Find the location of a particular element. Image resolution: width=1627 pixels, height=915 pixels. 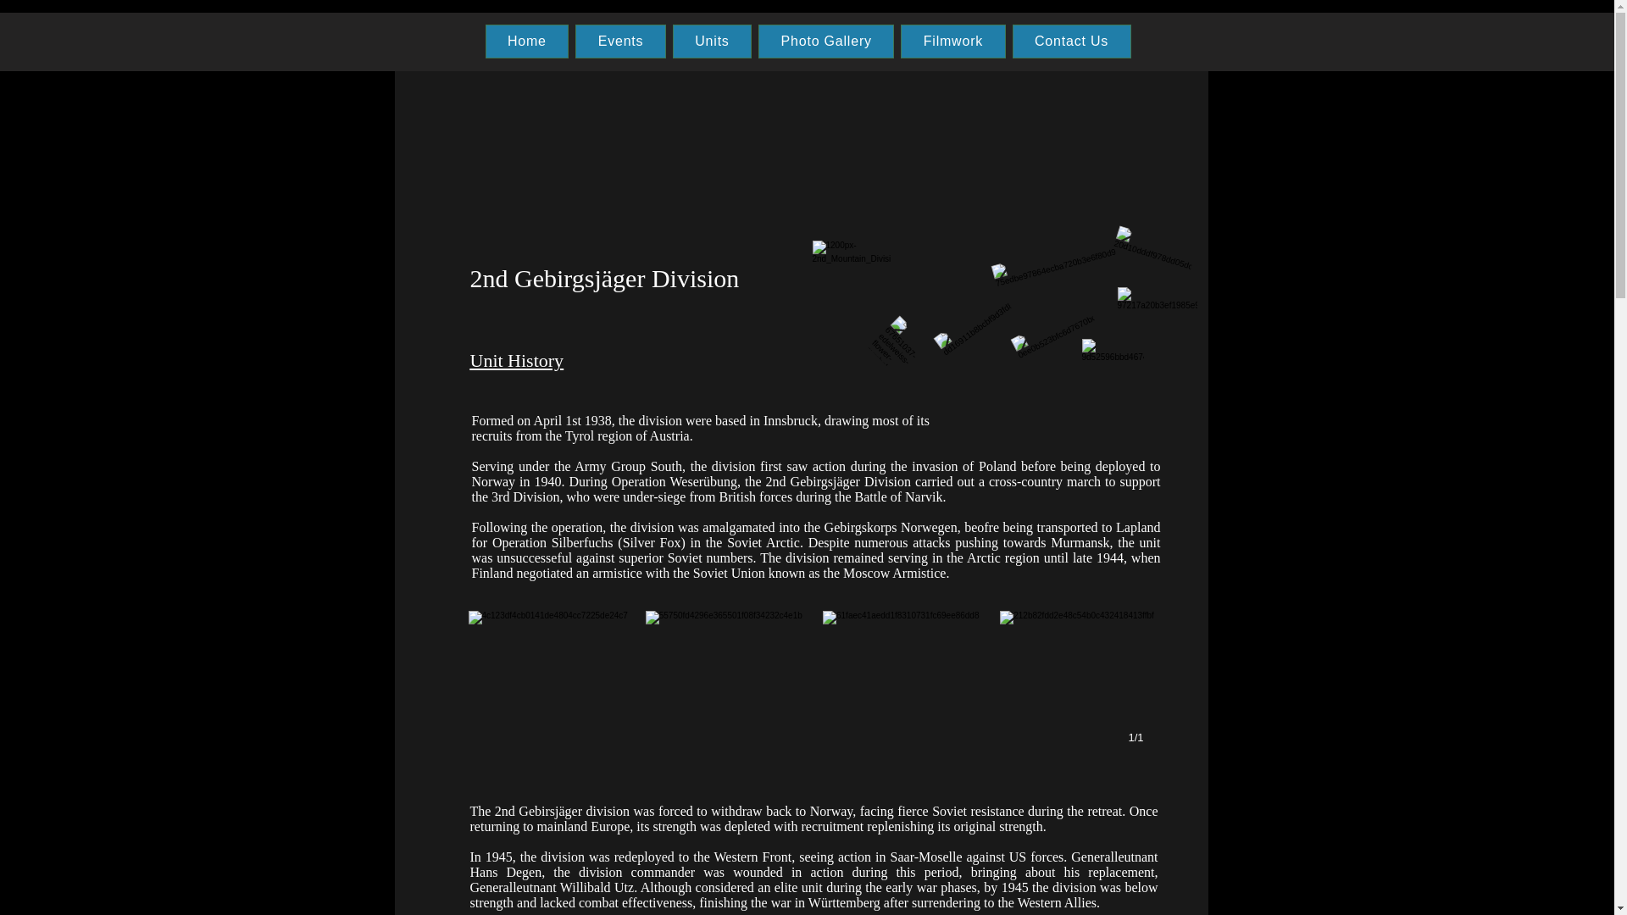

Home is located at coordinates (526, 42).